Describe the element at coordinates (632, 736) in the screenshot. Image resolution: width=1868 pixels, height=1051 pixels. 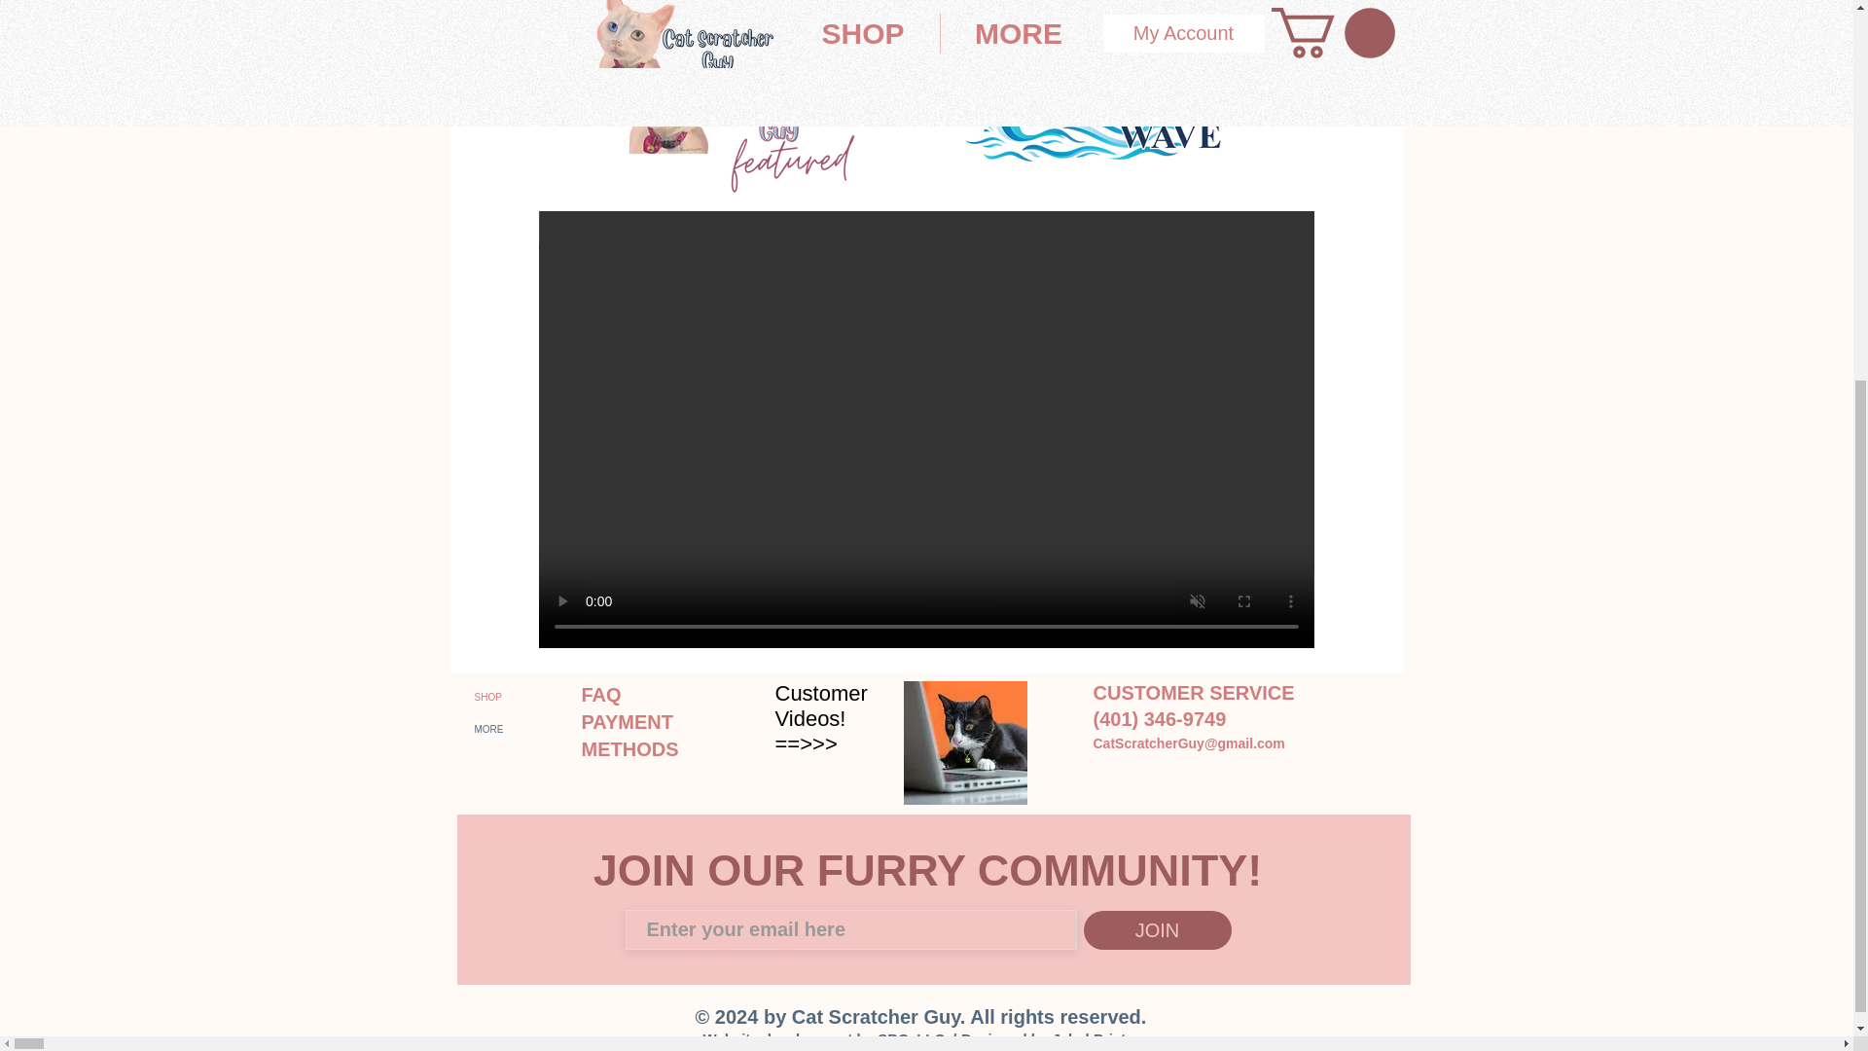
I see `PAYMENT METHODS ` at that location.